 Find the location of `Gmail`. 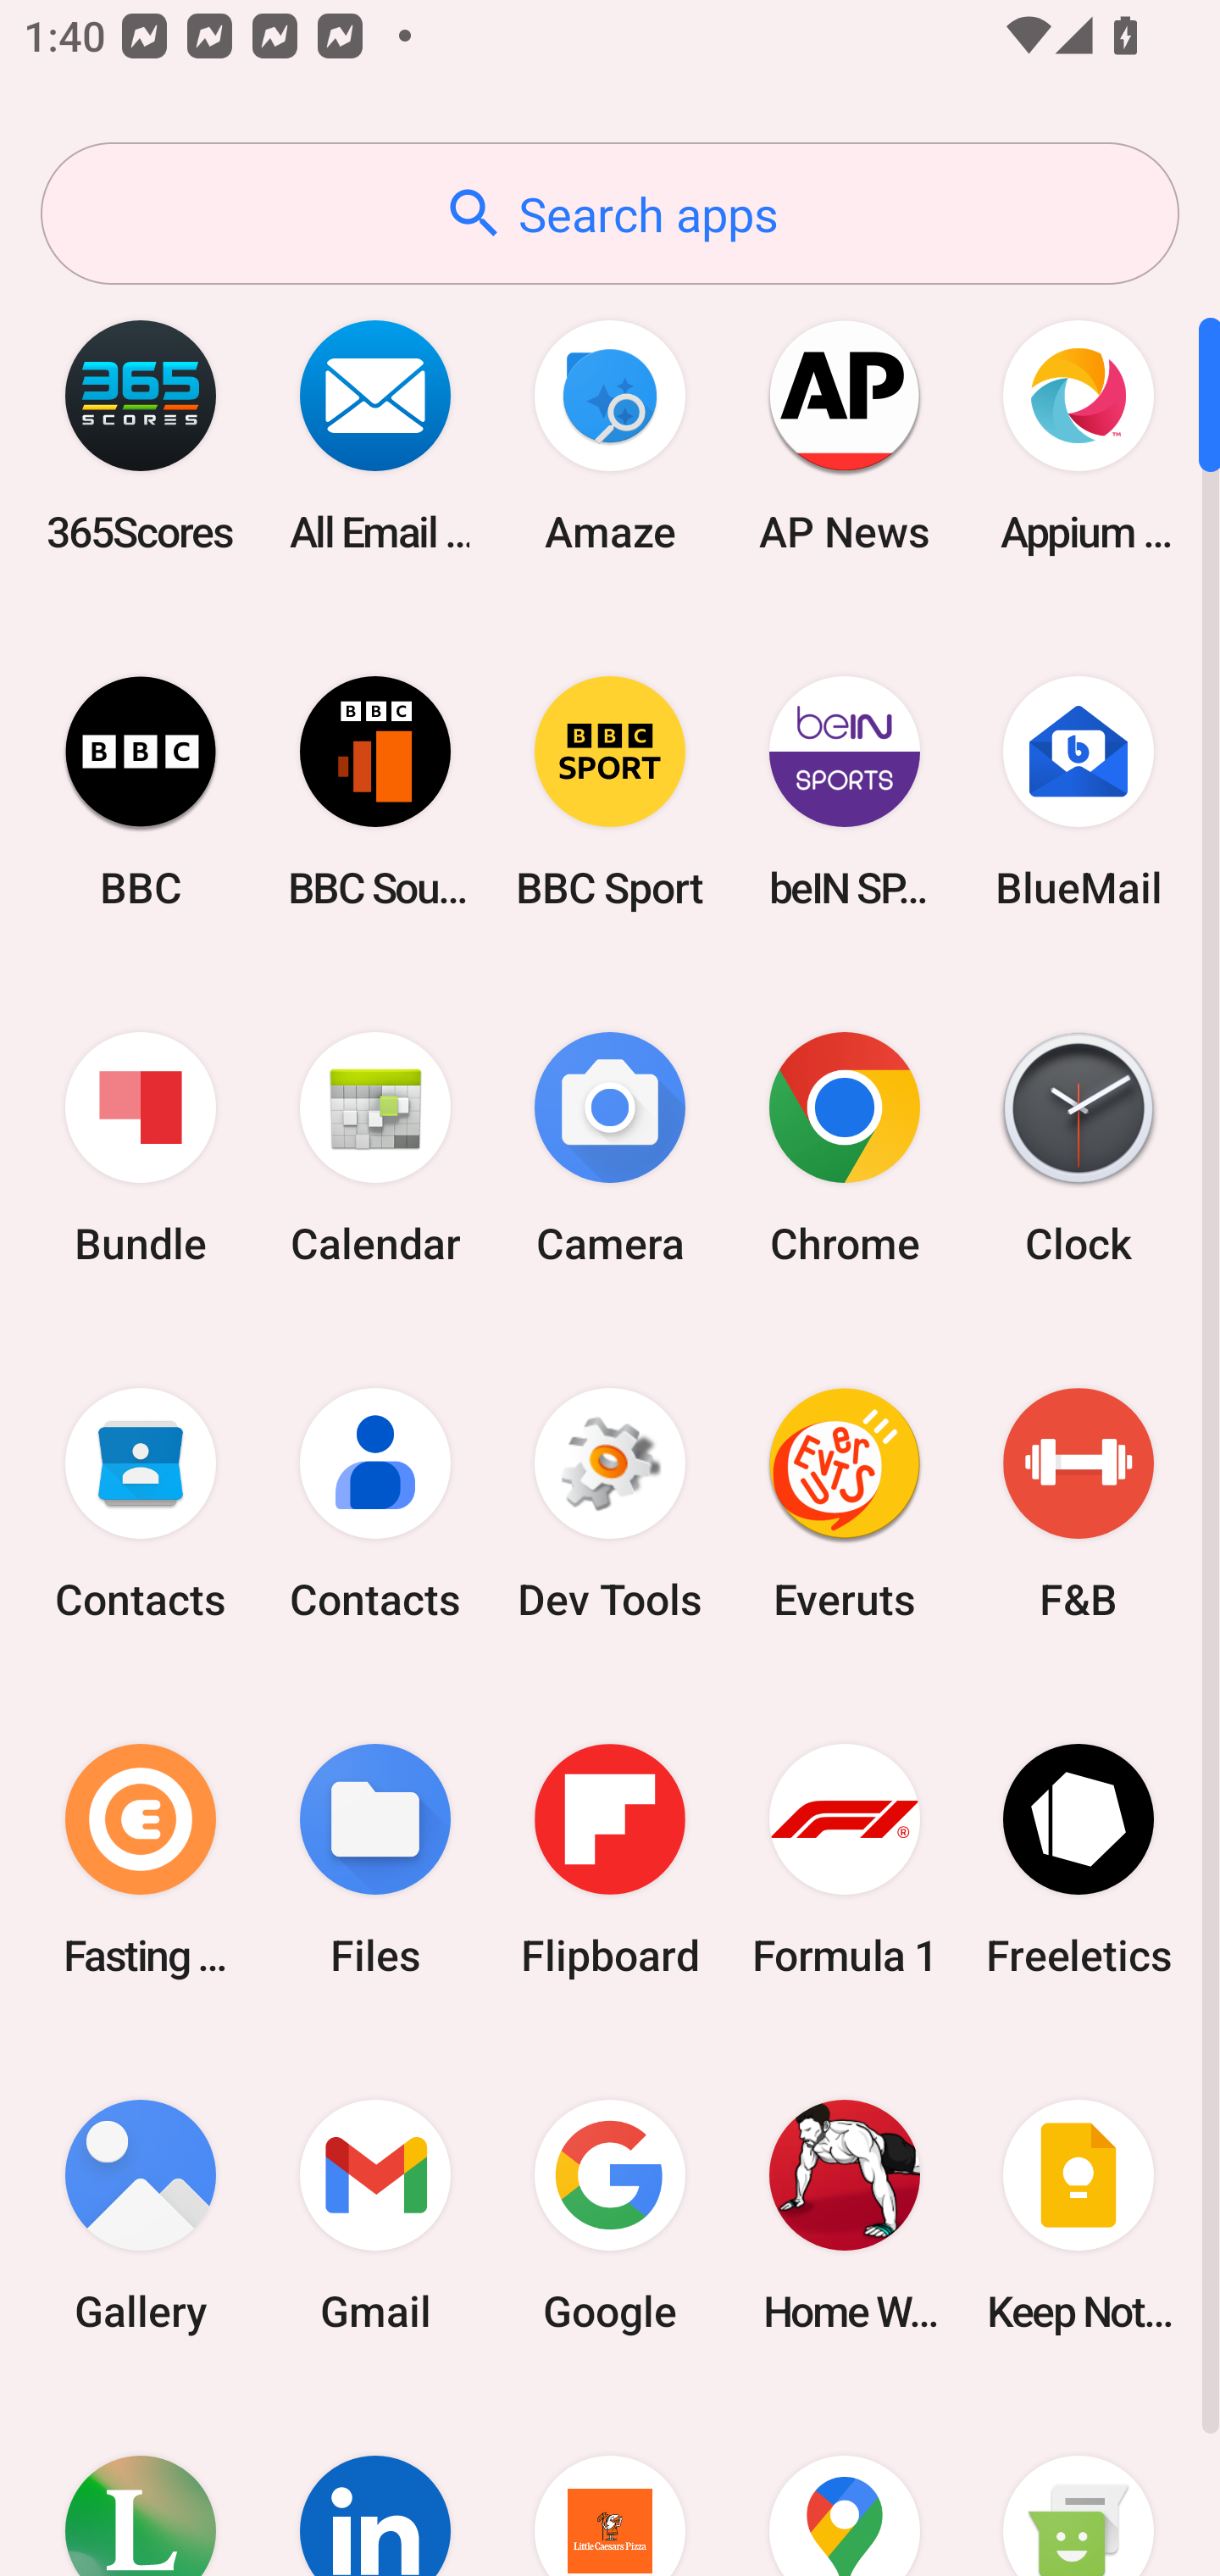

Gmail is located at coordinates (375, 2215).